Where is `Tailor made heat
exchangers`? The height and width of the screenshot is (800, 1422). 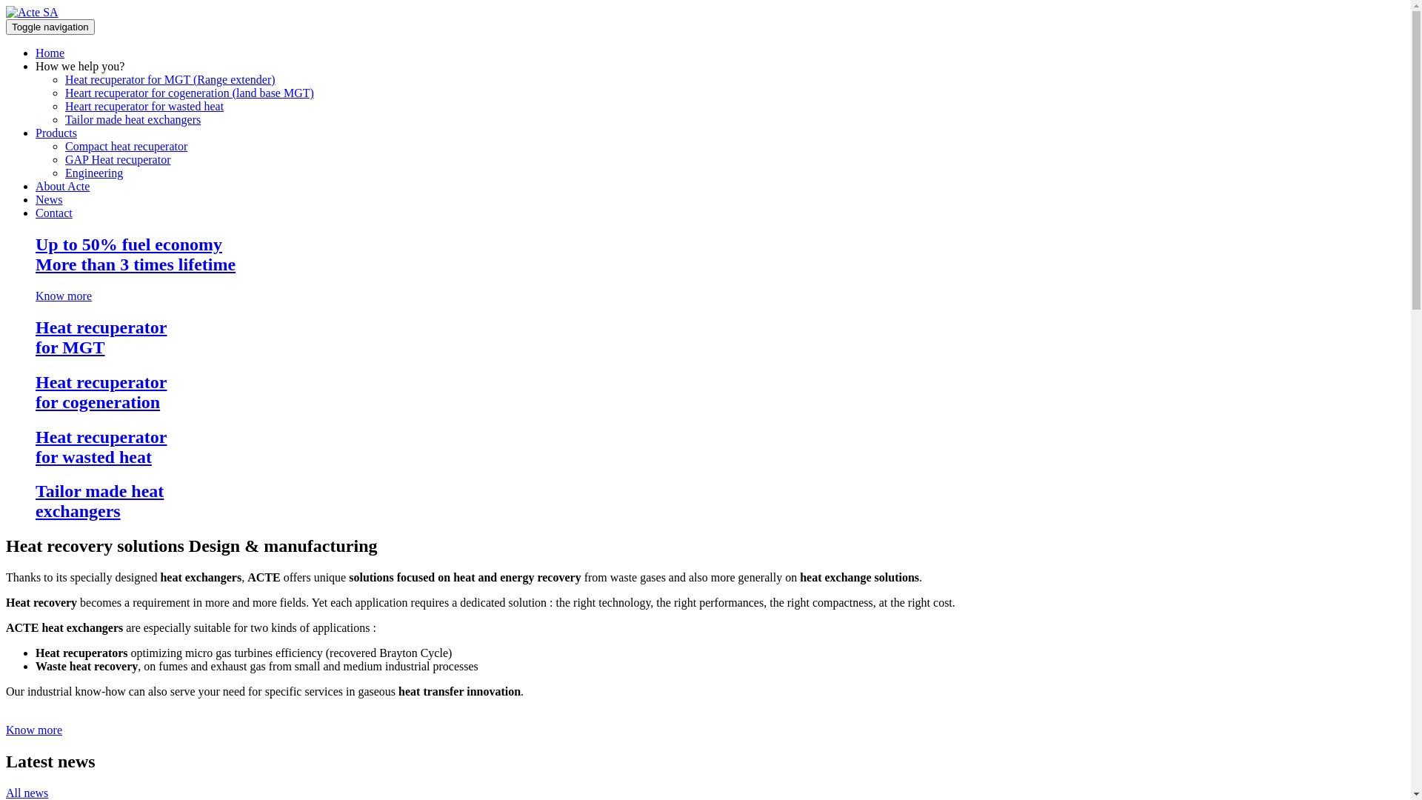 Tailor made heat
exchangers is located at coordinates (705, 501).